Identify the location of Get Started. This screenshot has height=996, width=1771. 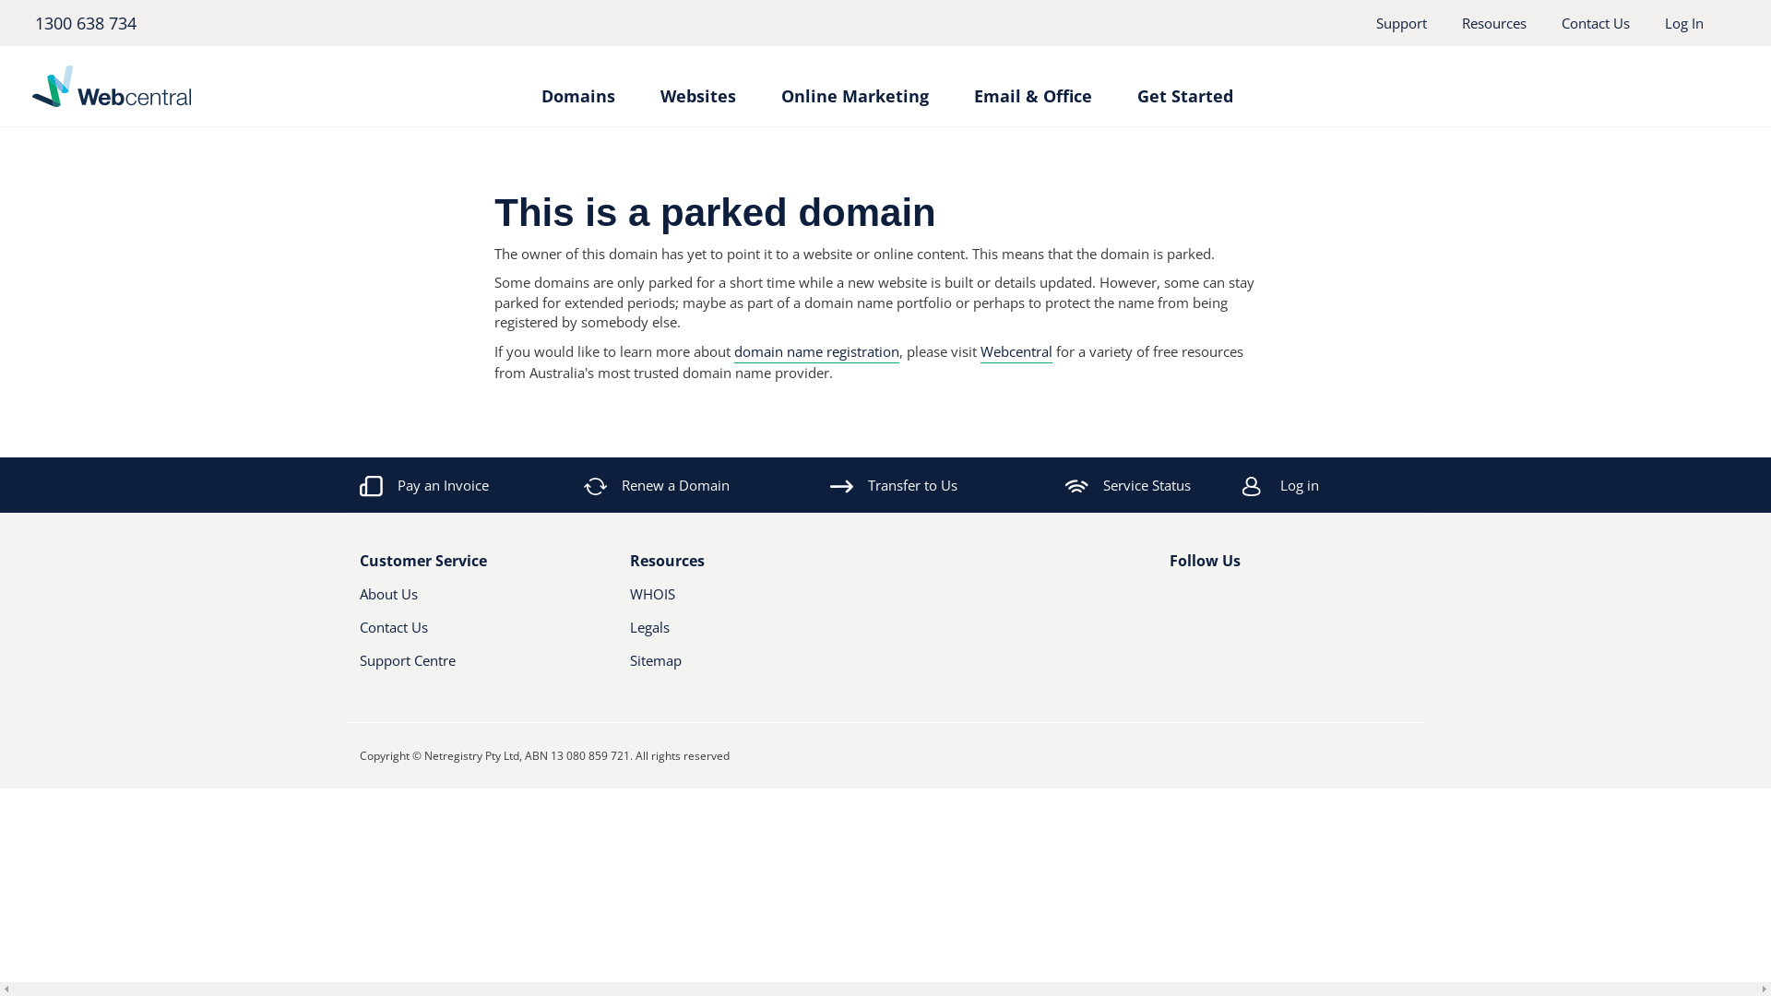
(1184, 87).